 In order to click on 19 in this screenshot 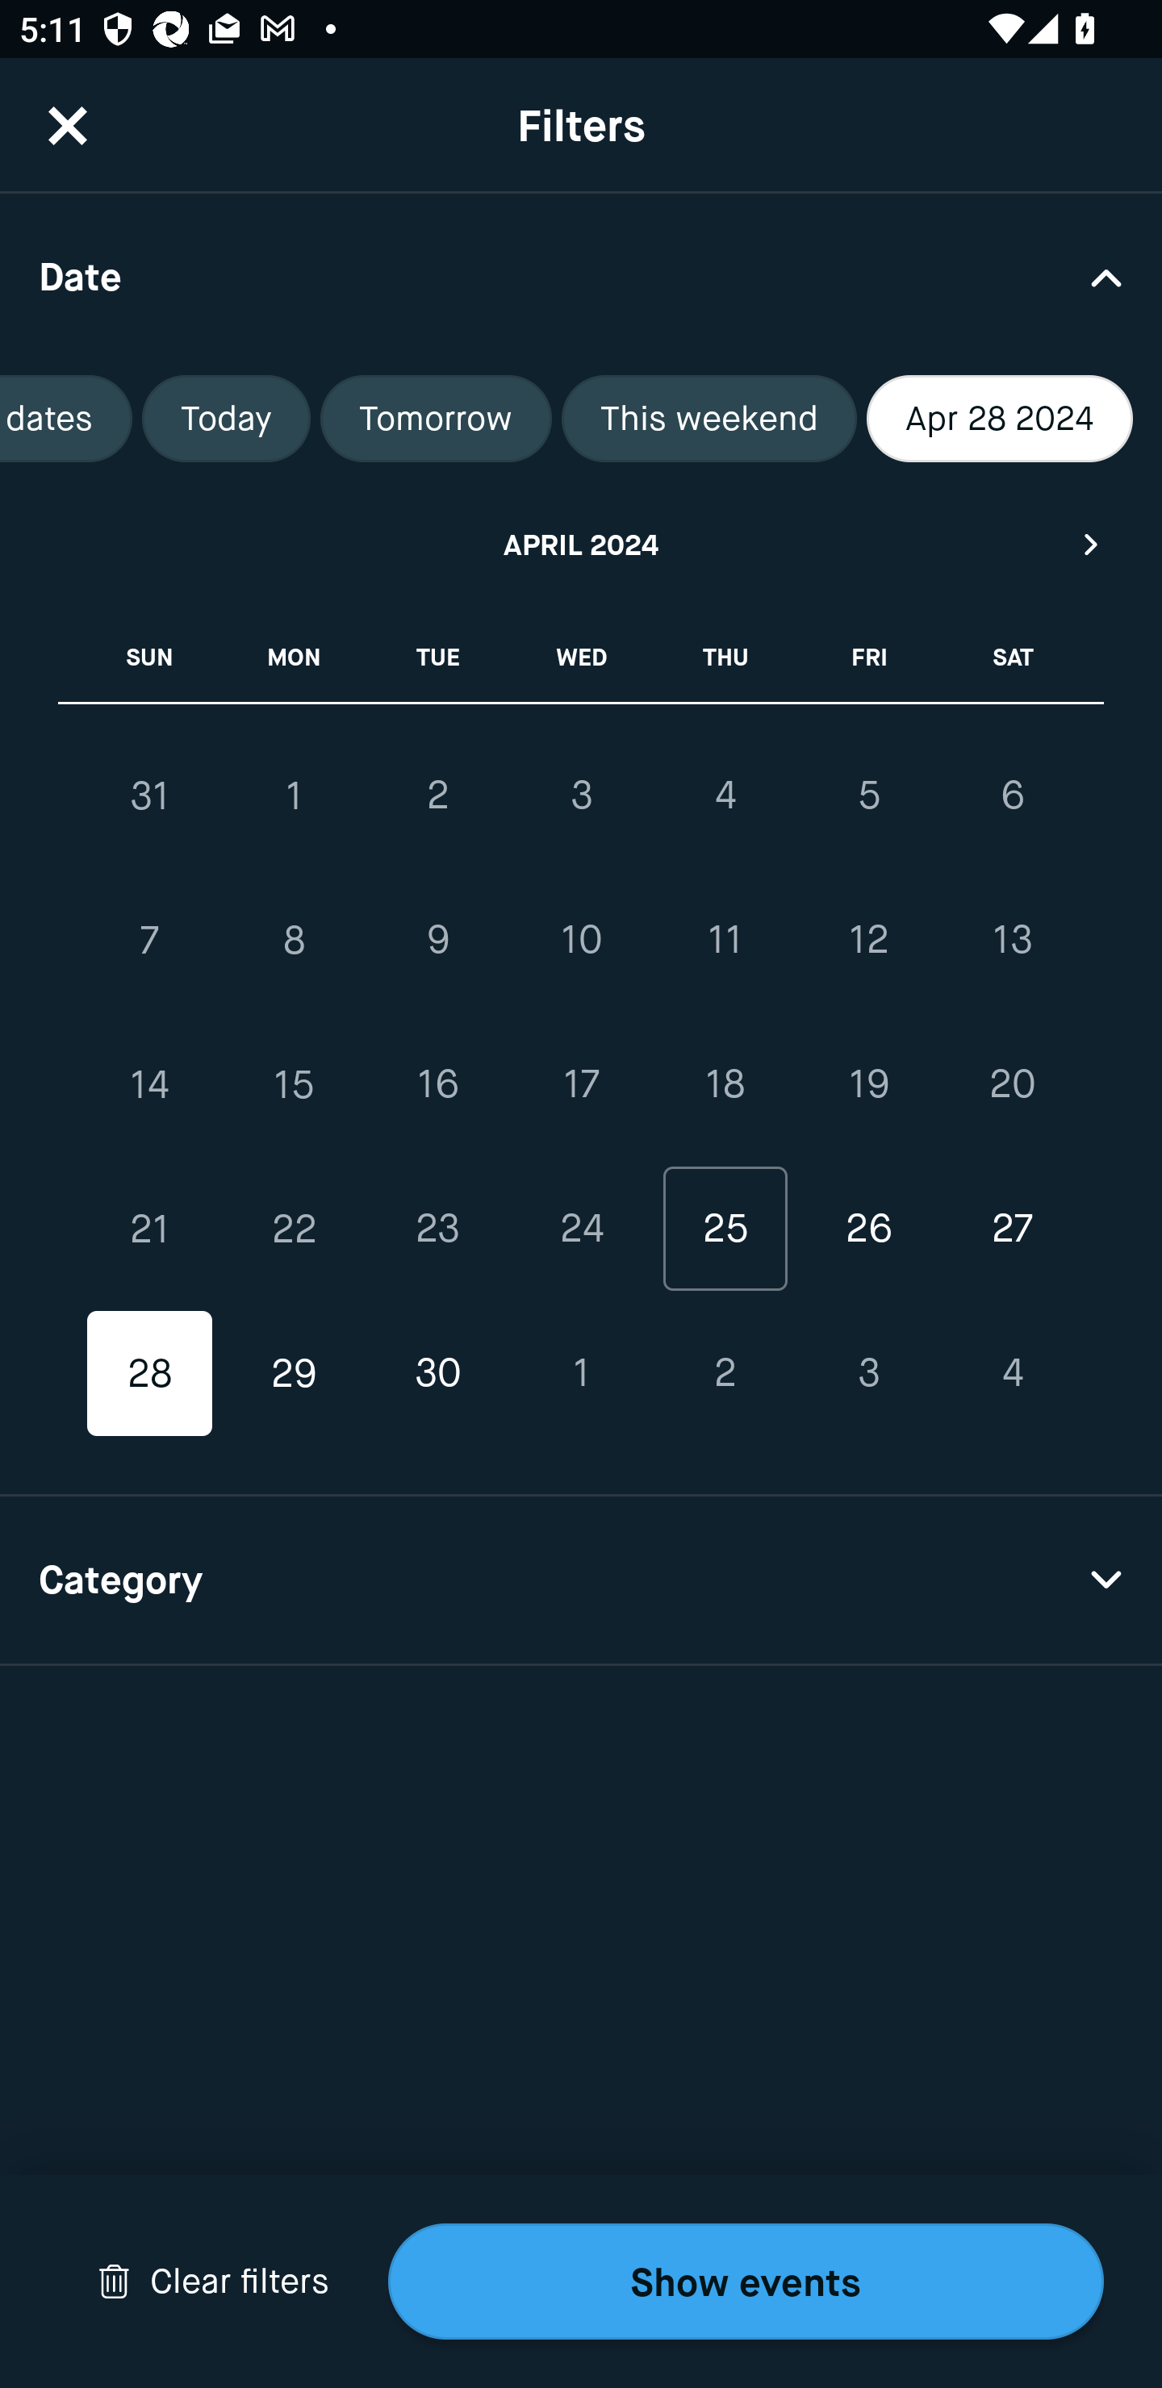, I will do `click(868, 1084)`.